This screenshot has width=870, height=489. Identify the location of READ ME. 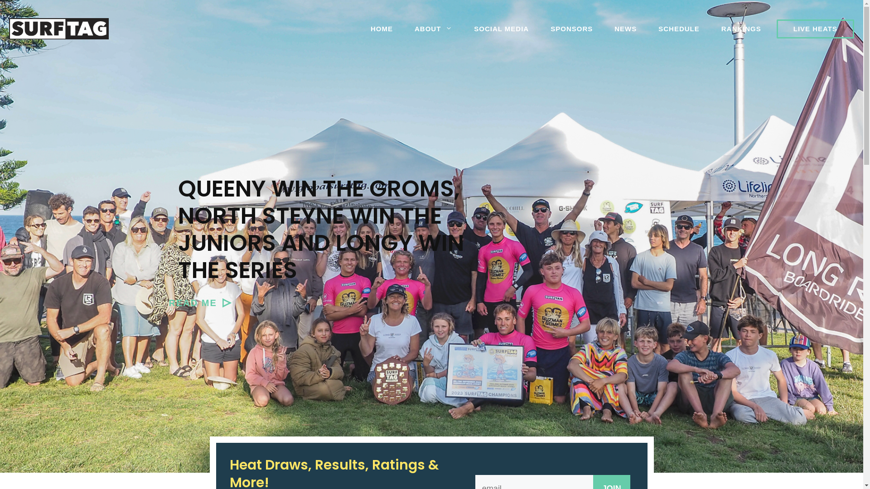
(200, 303).